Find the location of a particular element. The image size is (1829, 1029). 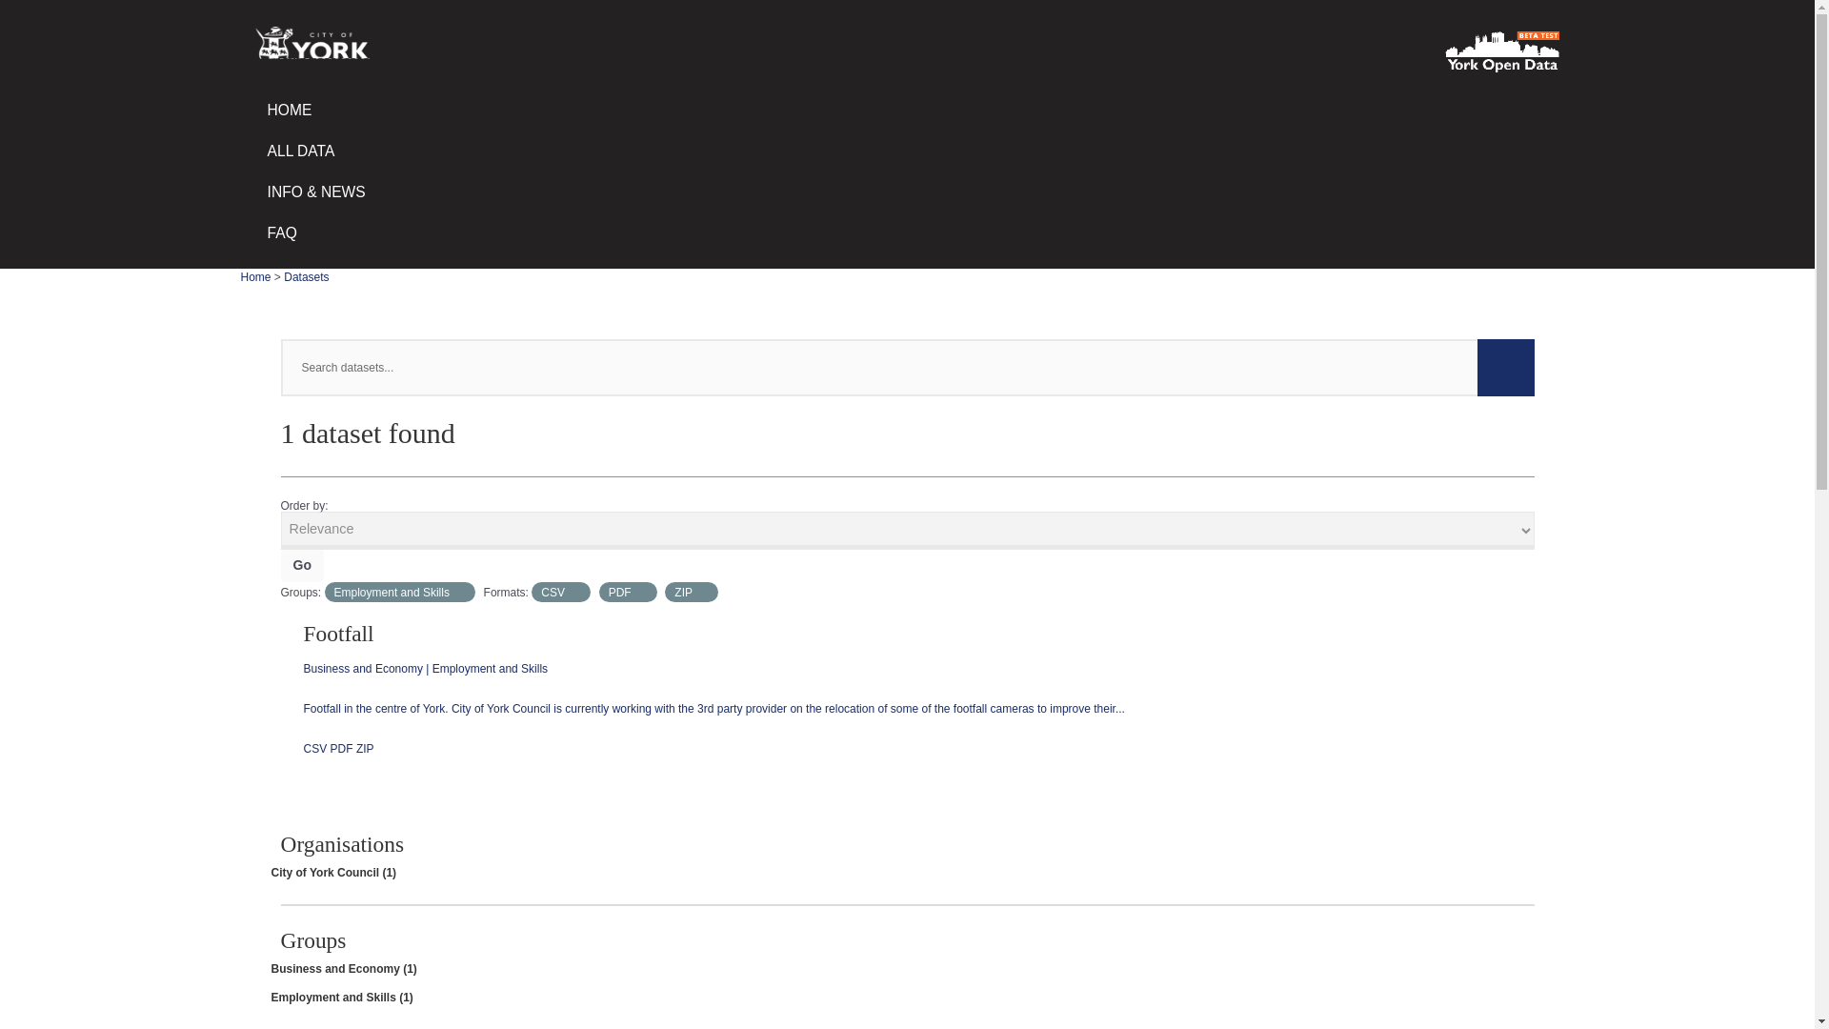

HOME is located at coordinates (907, 111).